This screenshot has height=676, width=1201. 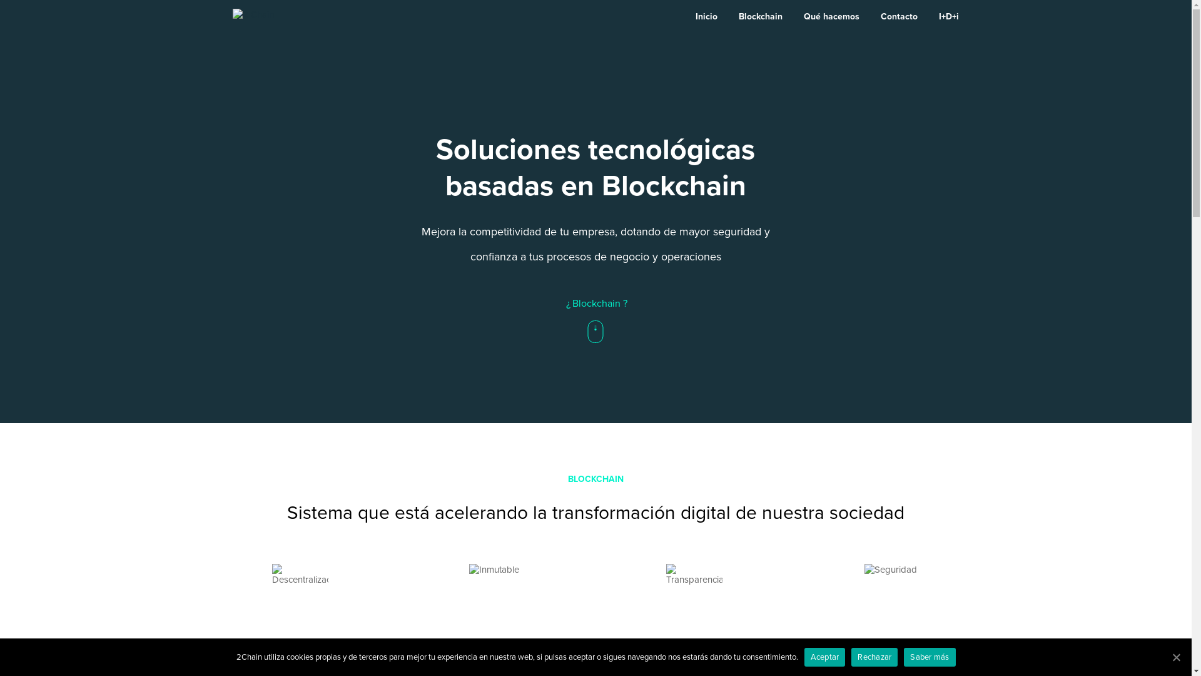 What do you see at coordinates (694, 592) in the screenshot?
I see `Transparencia` at bounding box center [694, 592].